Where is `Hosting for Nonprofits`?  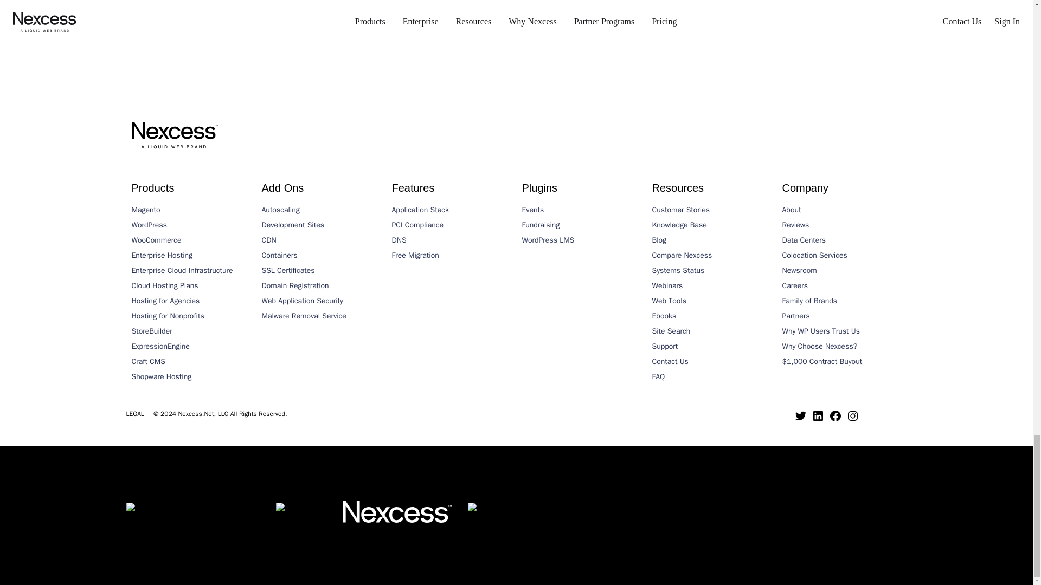 Hosting for Nonprofits is located at coordinates (191, 316).